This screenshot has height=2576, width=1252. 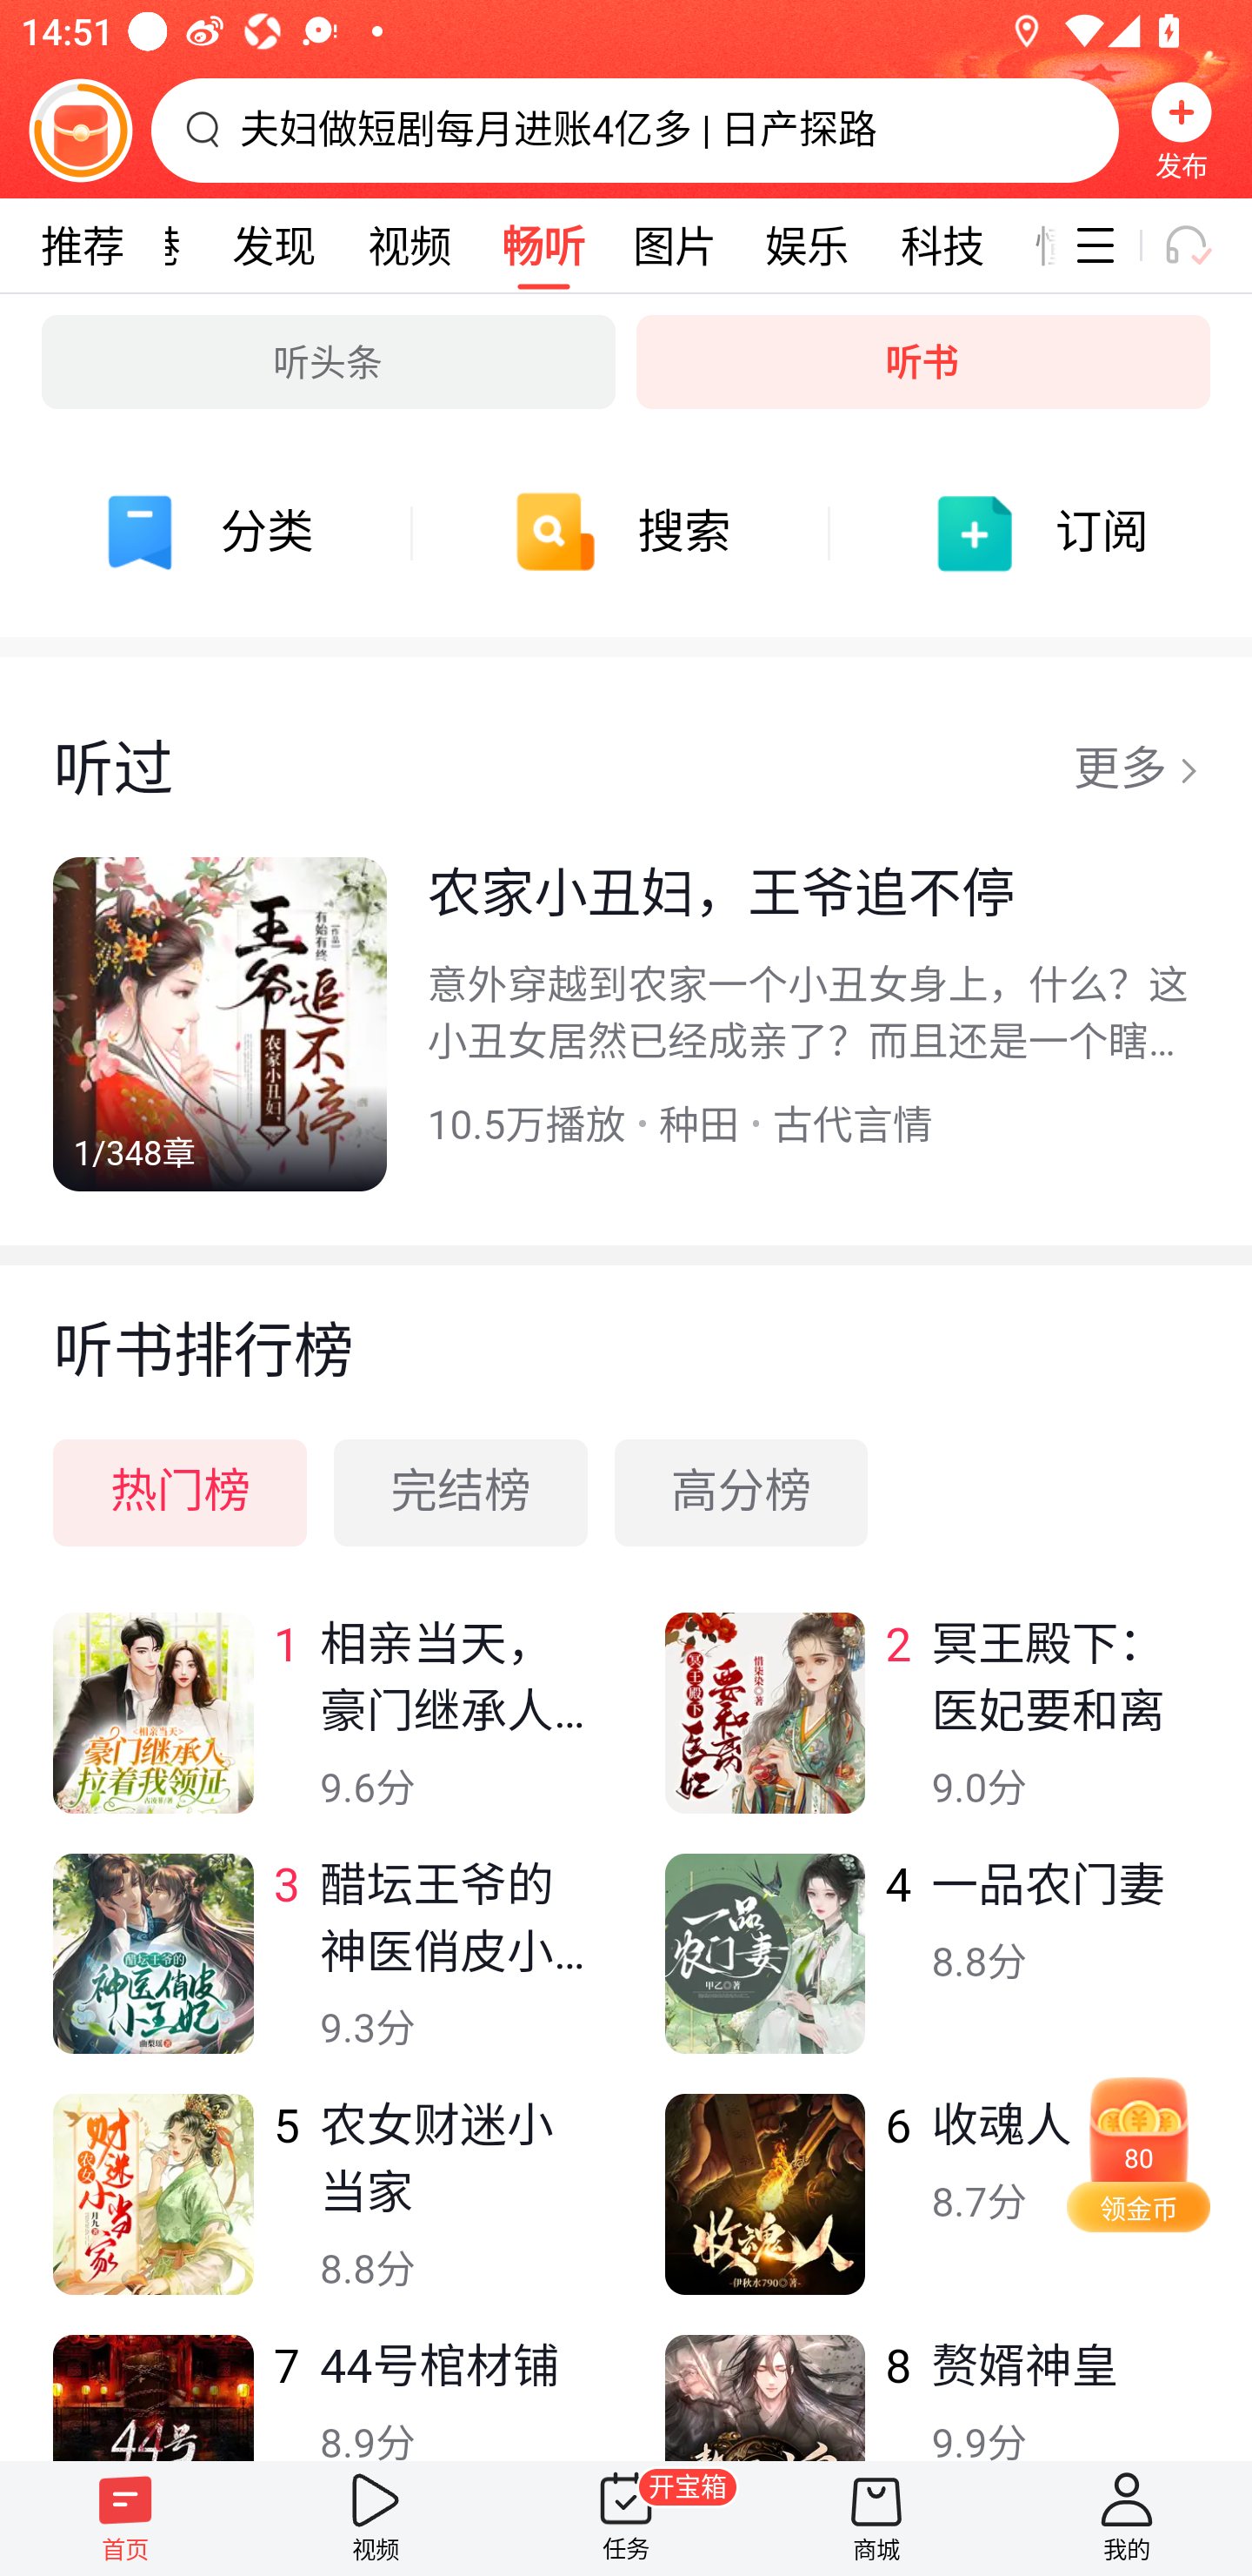 I want to click on 发现, so click(x=274, y=245).